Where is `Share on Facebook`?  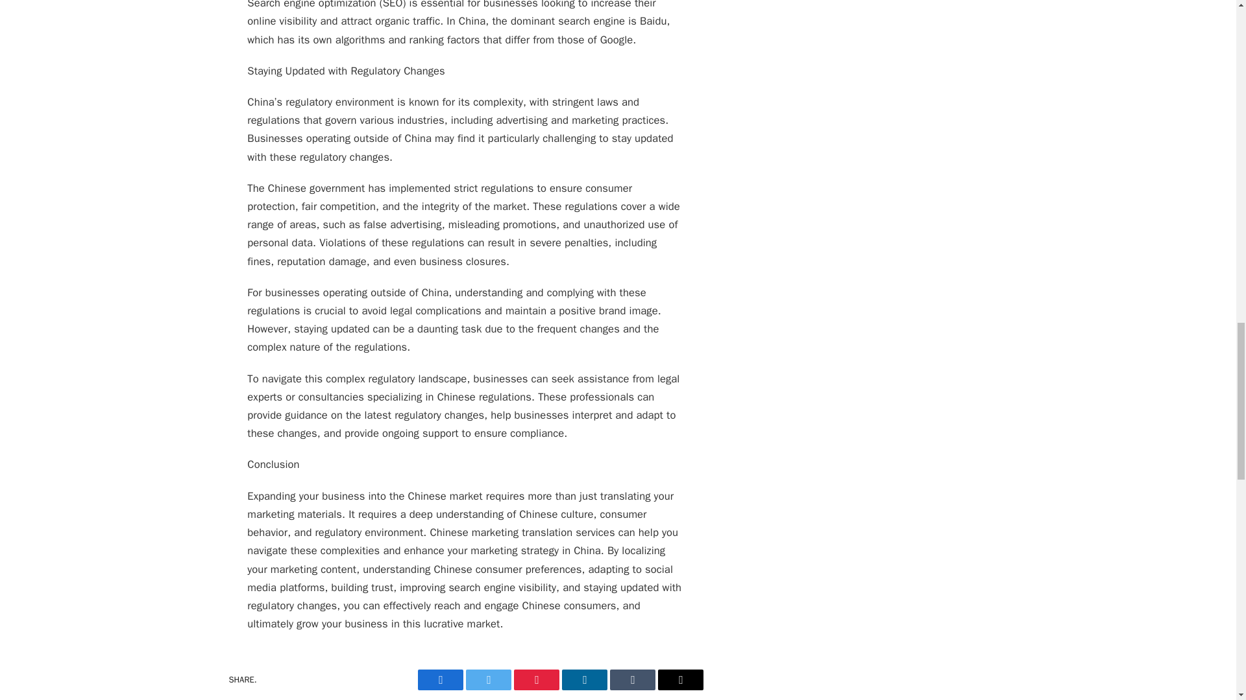
Share on Facebook is located at coordinates (440, 679).